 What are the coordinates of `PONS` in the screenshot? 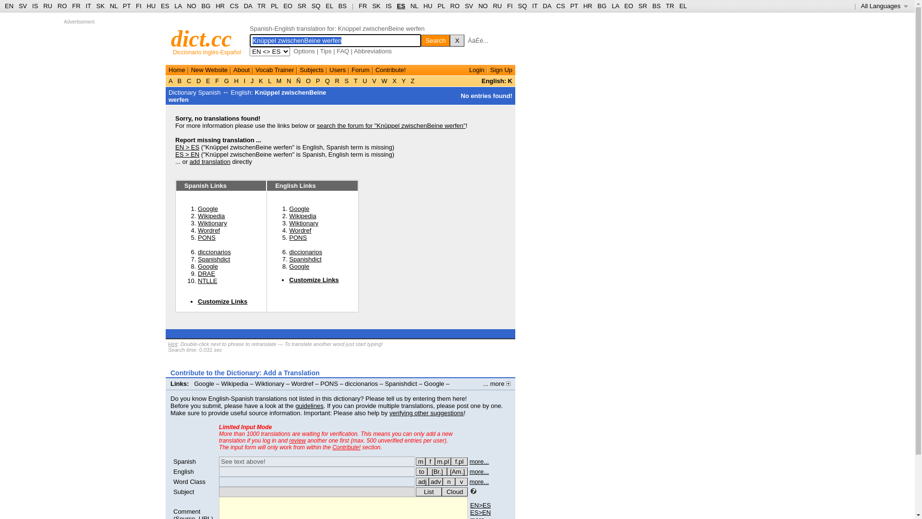 It's located at (298, 237).